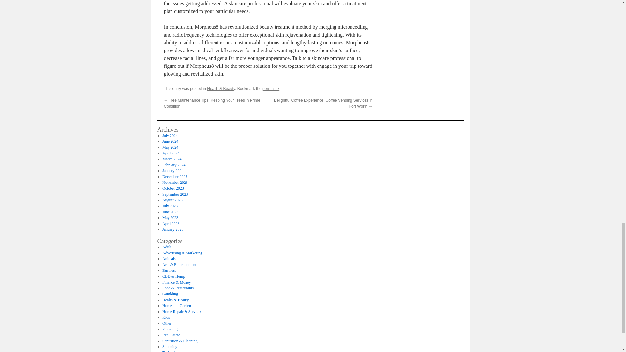 This screenshot has width=626, height=352. I want to click on October 2023, so click(173, 188).